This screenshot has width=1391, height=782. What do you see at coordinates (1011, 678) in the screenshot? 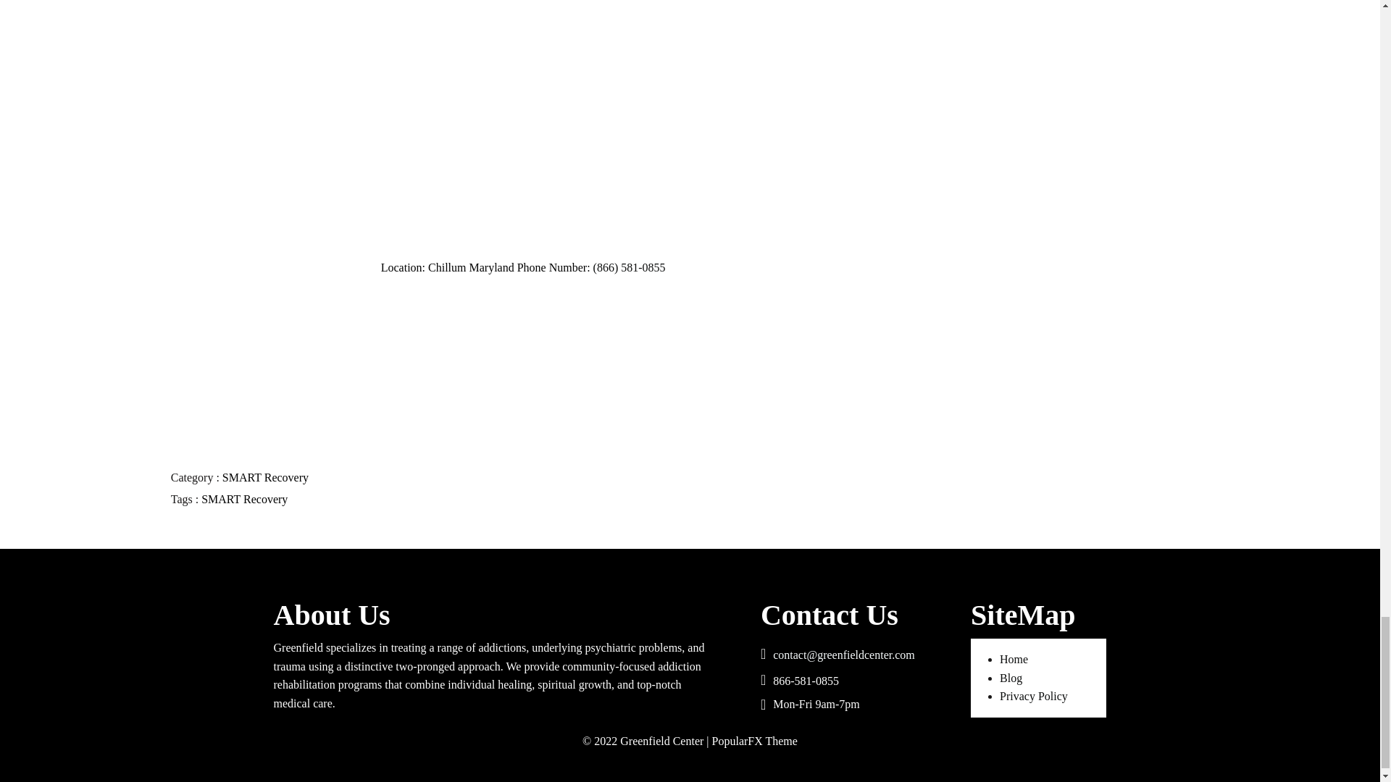
I see `Blog` at bounding box center [1011, 678].